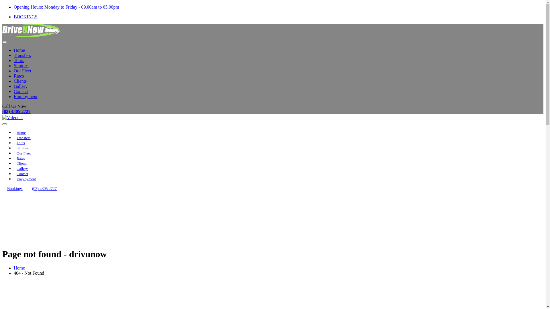 The height and width of the screenshot is (309, 550). What do you see at coordinates (21, 133) in the screenshot?
I see `Home` at bounding box center [21, 133].